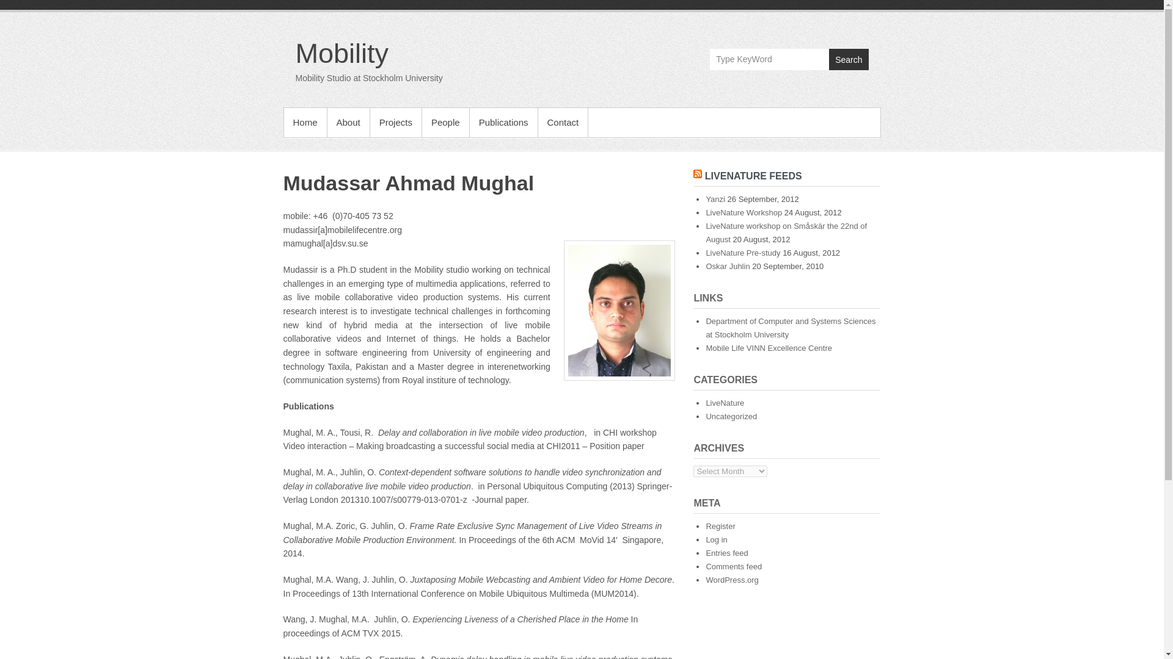 Image resolution: width=1173 pixels, height=659 pixels. Describe the element at coordinates (348, 122) in the screenshot. I see `About` at that location.